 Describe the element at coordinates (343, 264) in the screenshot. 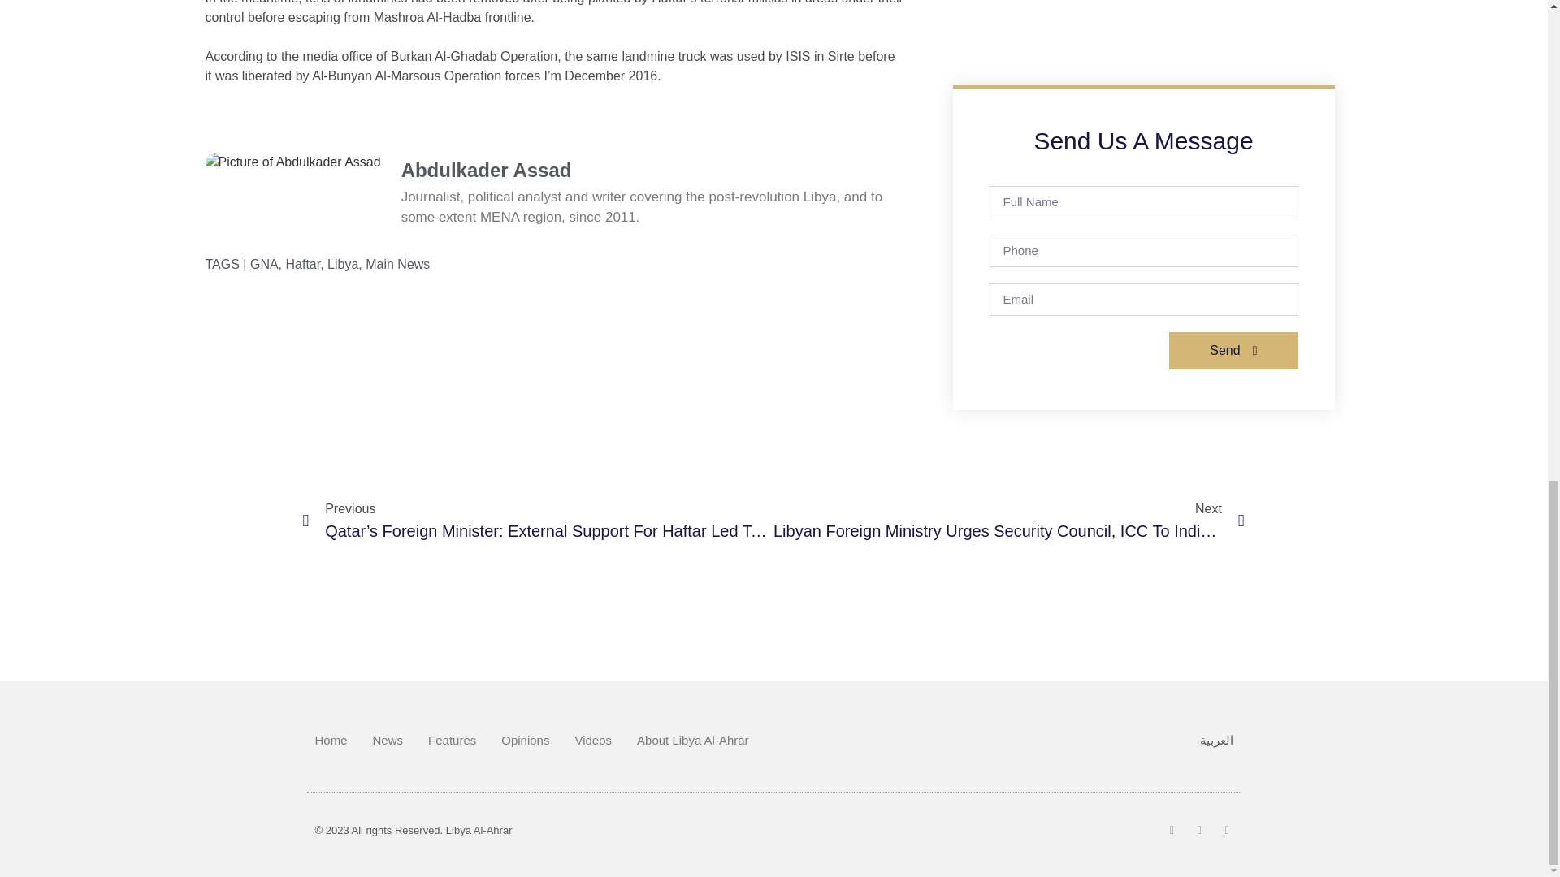

I see `Libya` at that location.